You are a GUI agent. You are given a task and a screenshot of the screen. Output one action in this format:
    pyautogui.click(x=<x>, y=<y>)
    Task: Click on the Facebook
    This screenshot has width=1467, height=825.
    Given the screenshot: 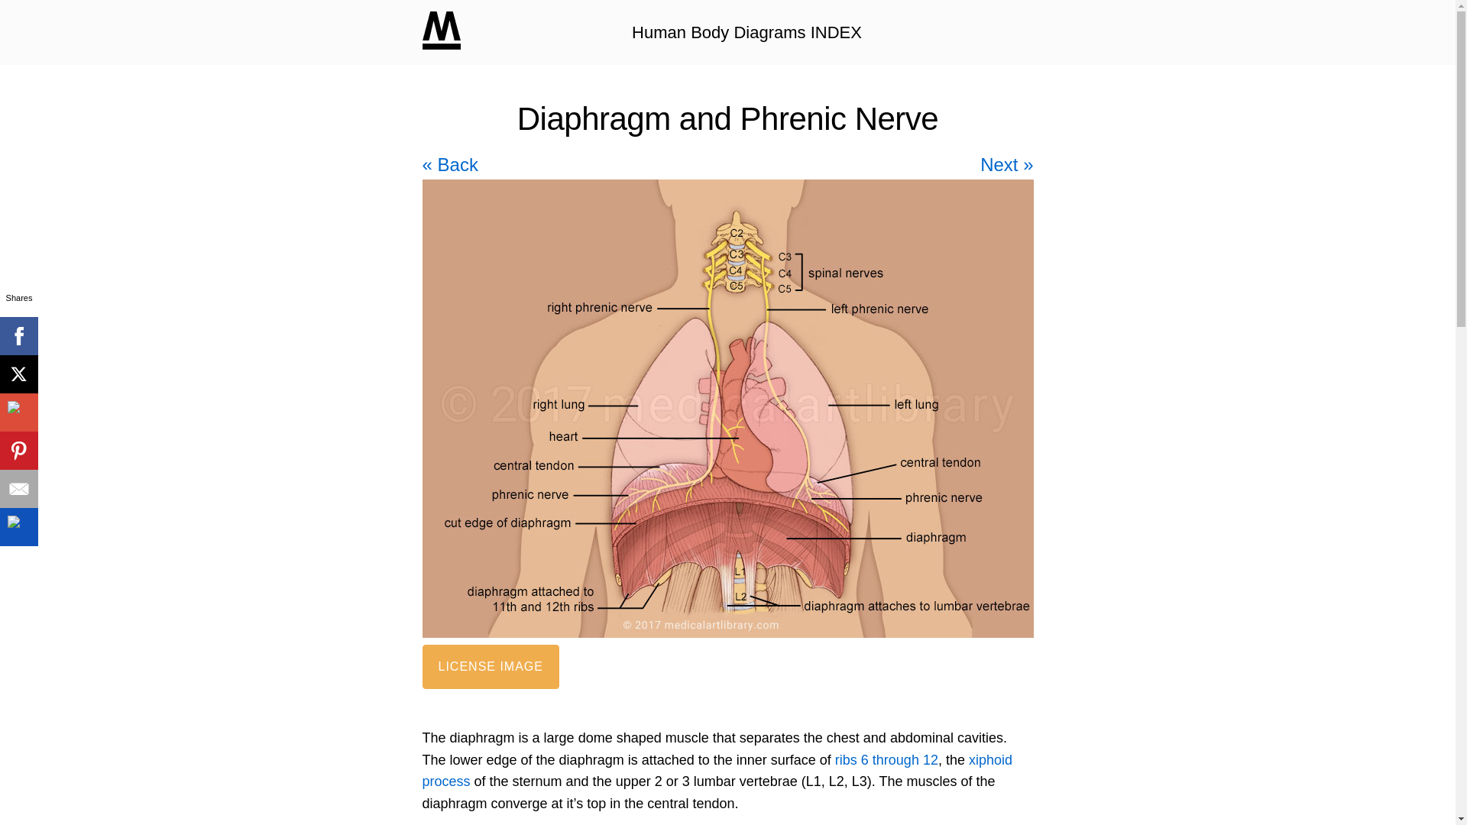 What is the action you would take?
    pyautogui.click(x=18, y=336)
    